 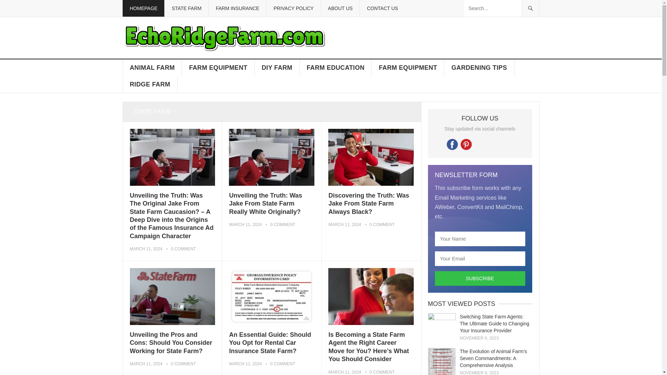 I want to click on DIY FARM, so click(x=277, y=67).